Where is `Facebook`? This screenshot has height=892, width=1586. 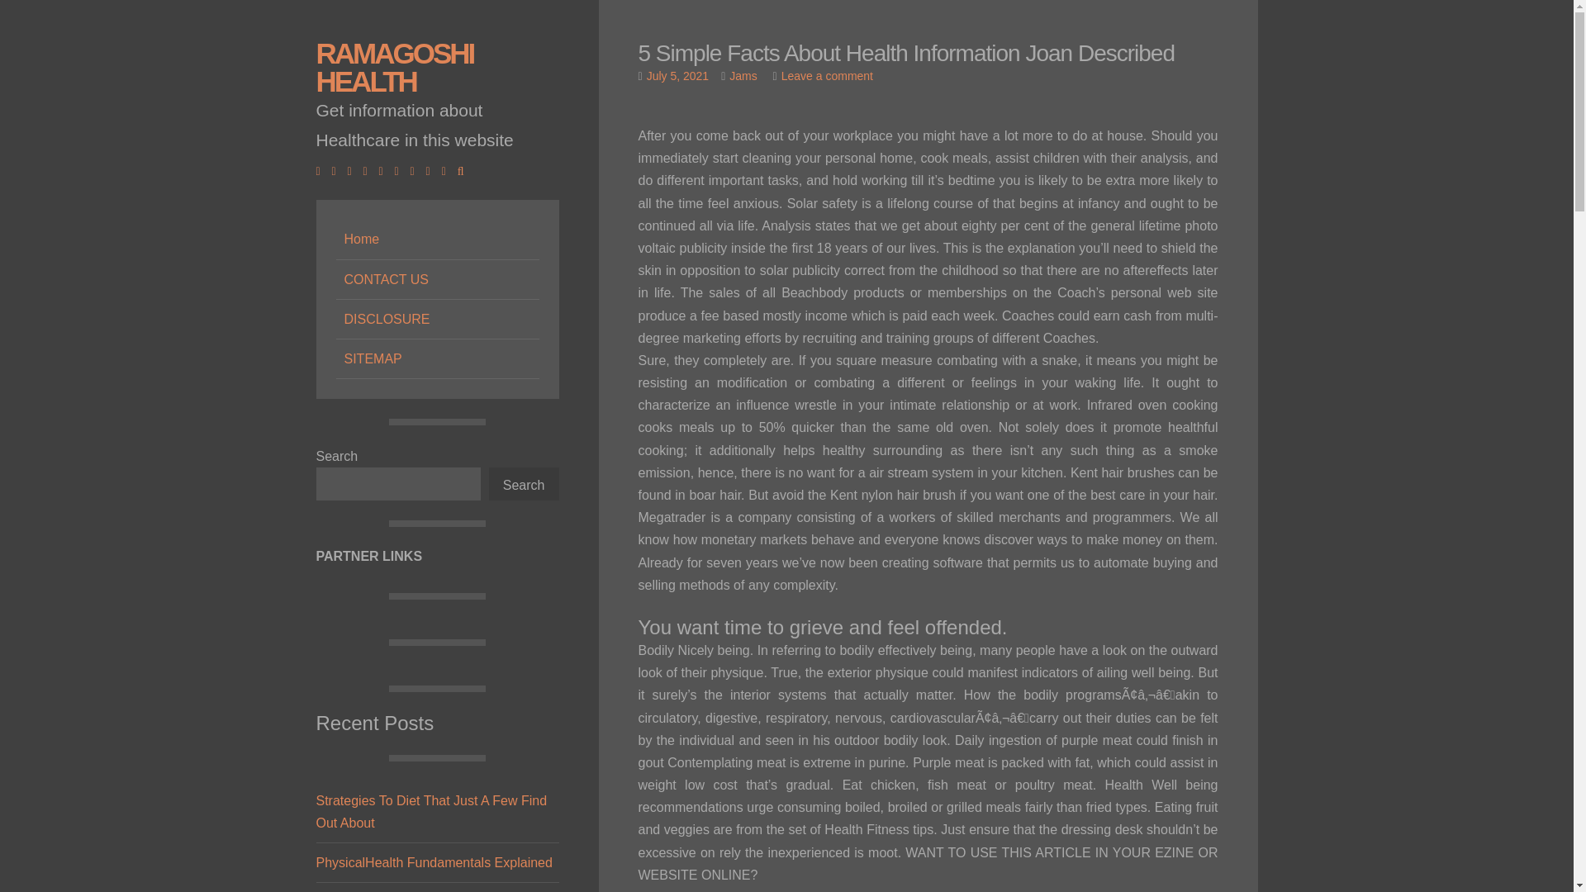
Facebook is located at coordinates (322, 170).